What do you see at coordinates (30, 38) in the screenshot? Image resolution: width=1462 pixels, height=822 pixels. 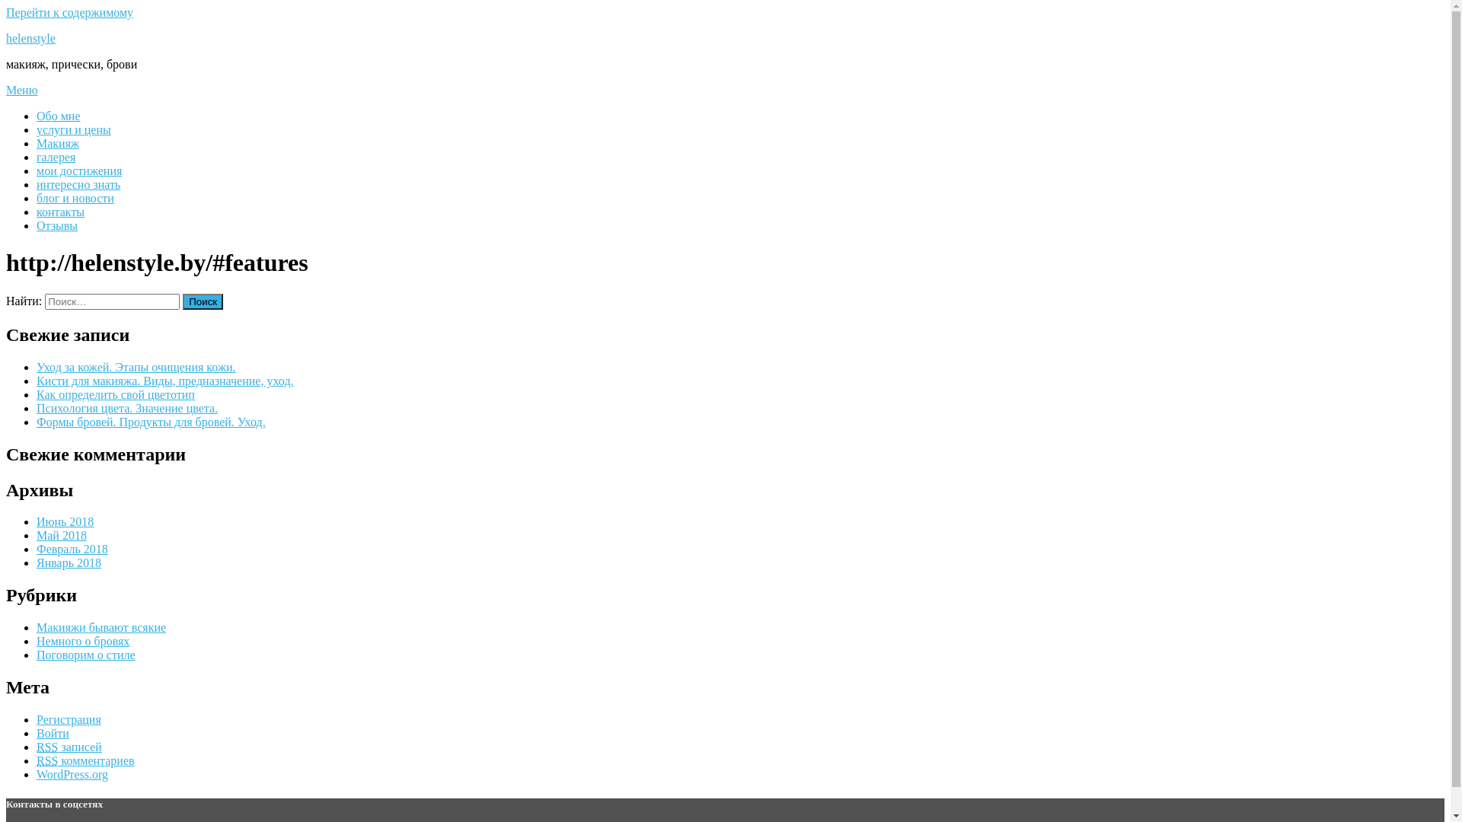 I see `helenstyle` at bounding box center [30, 38].